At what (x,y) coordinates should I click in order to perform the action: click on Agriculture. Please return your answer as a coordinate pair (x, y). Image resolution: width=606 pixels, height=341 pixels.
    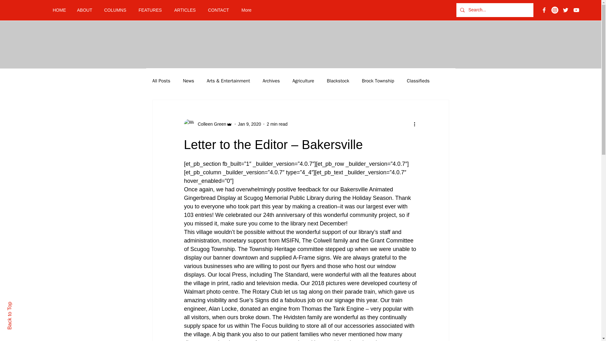
    Looking at the image, I should click on (304, 81).